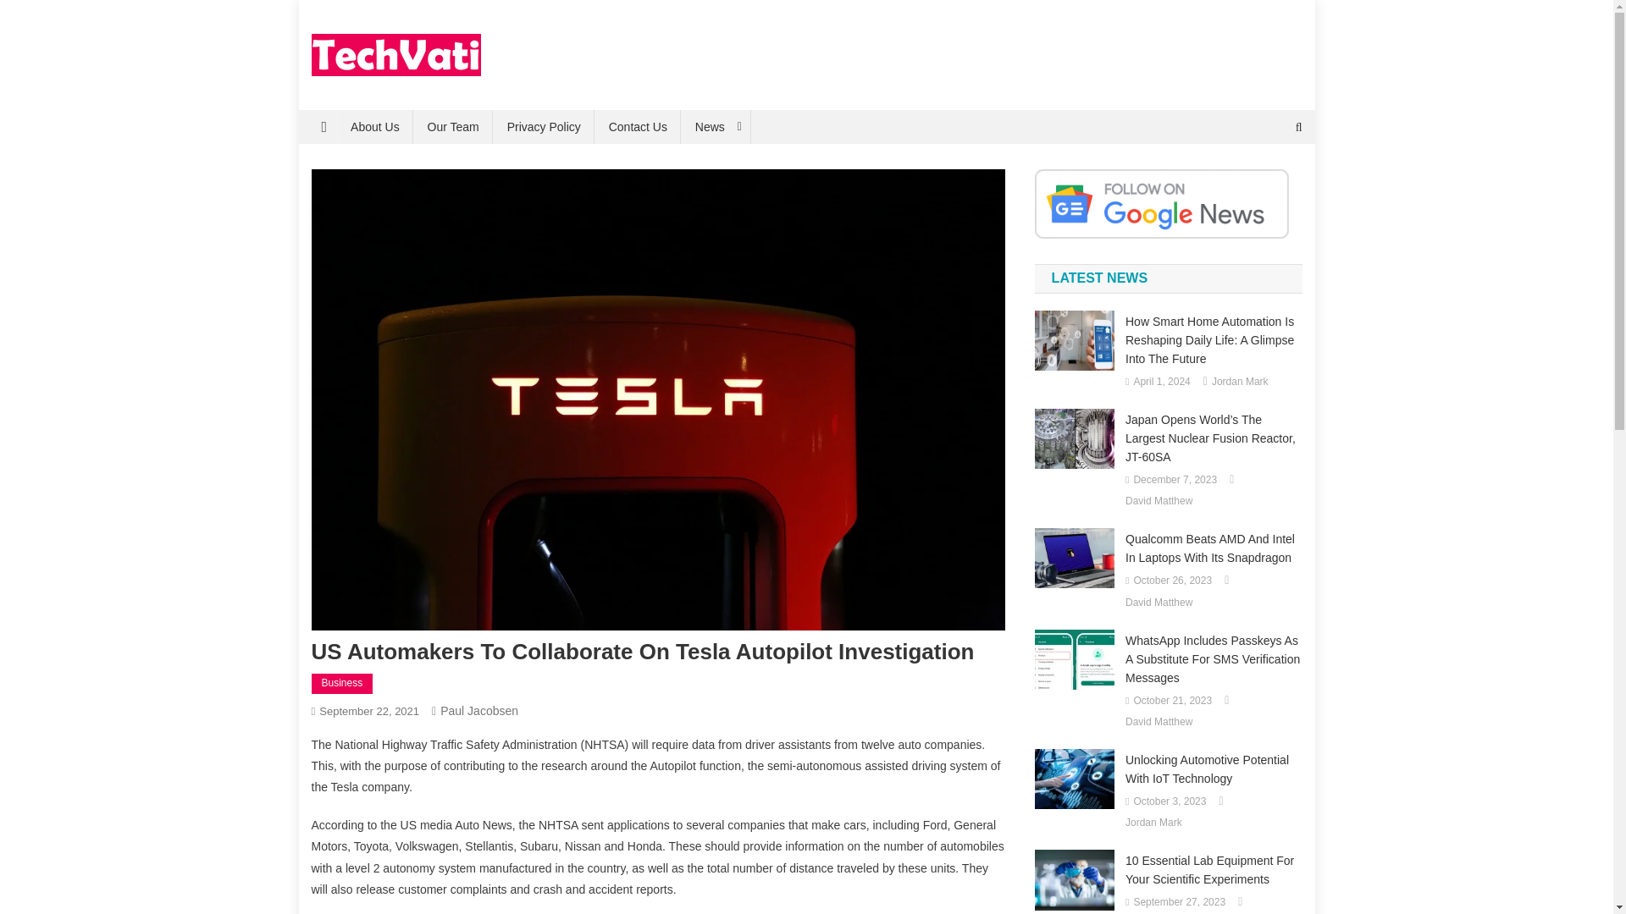 The height and width of the screenshot is (914, 1626). Describe the element at coordinates (638, 126) in the screenshot. I see `Contact Us` at that location.